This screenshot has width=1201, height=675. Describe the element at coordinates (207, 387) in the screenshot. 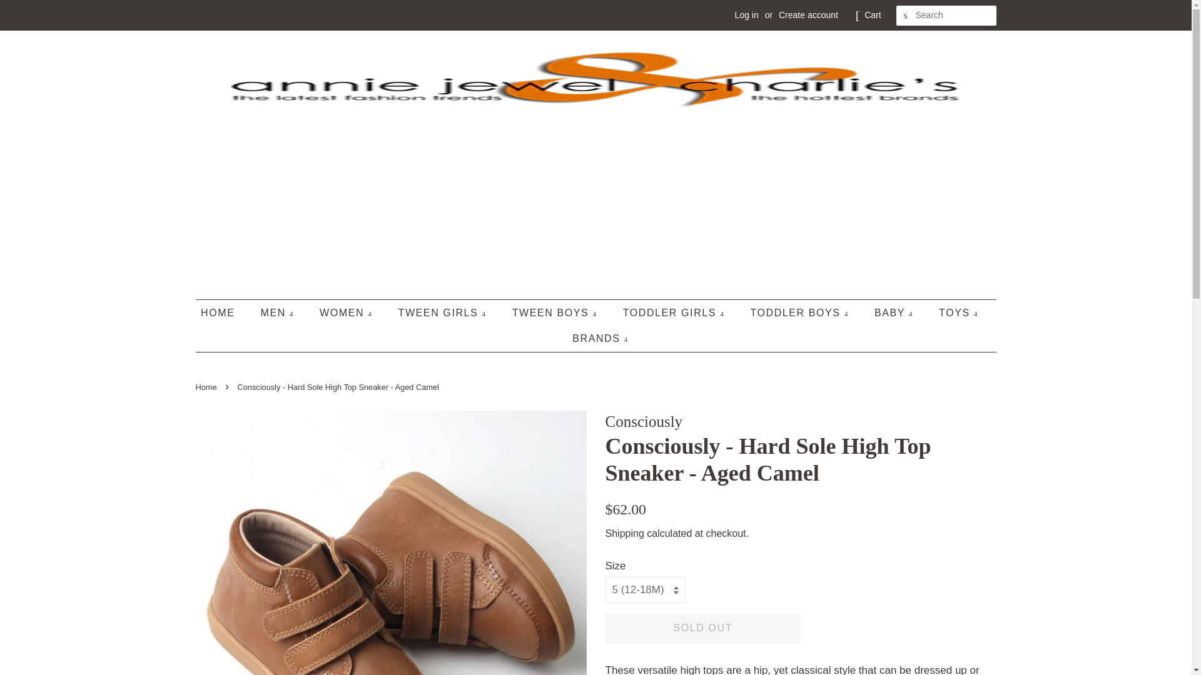

I see `Back to the frontpage` at that location.